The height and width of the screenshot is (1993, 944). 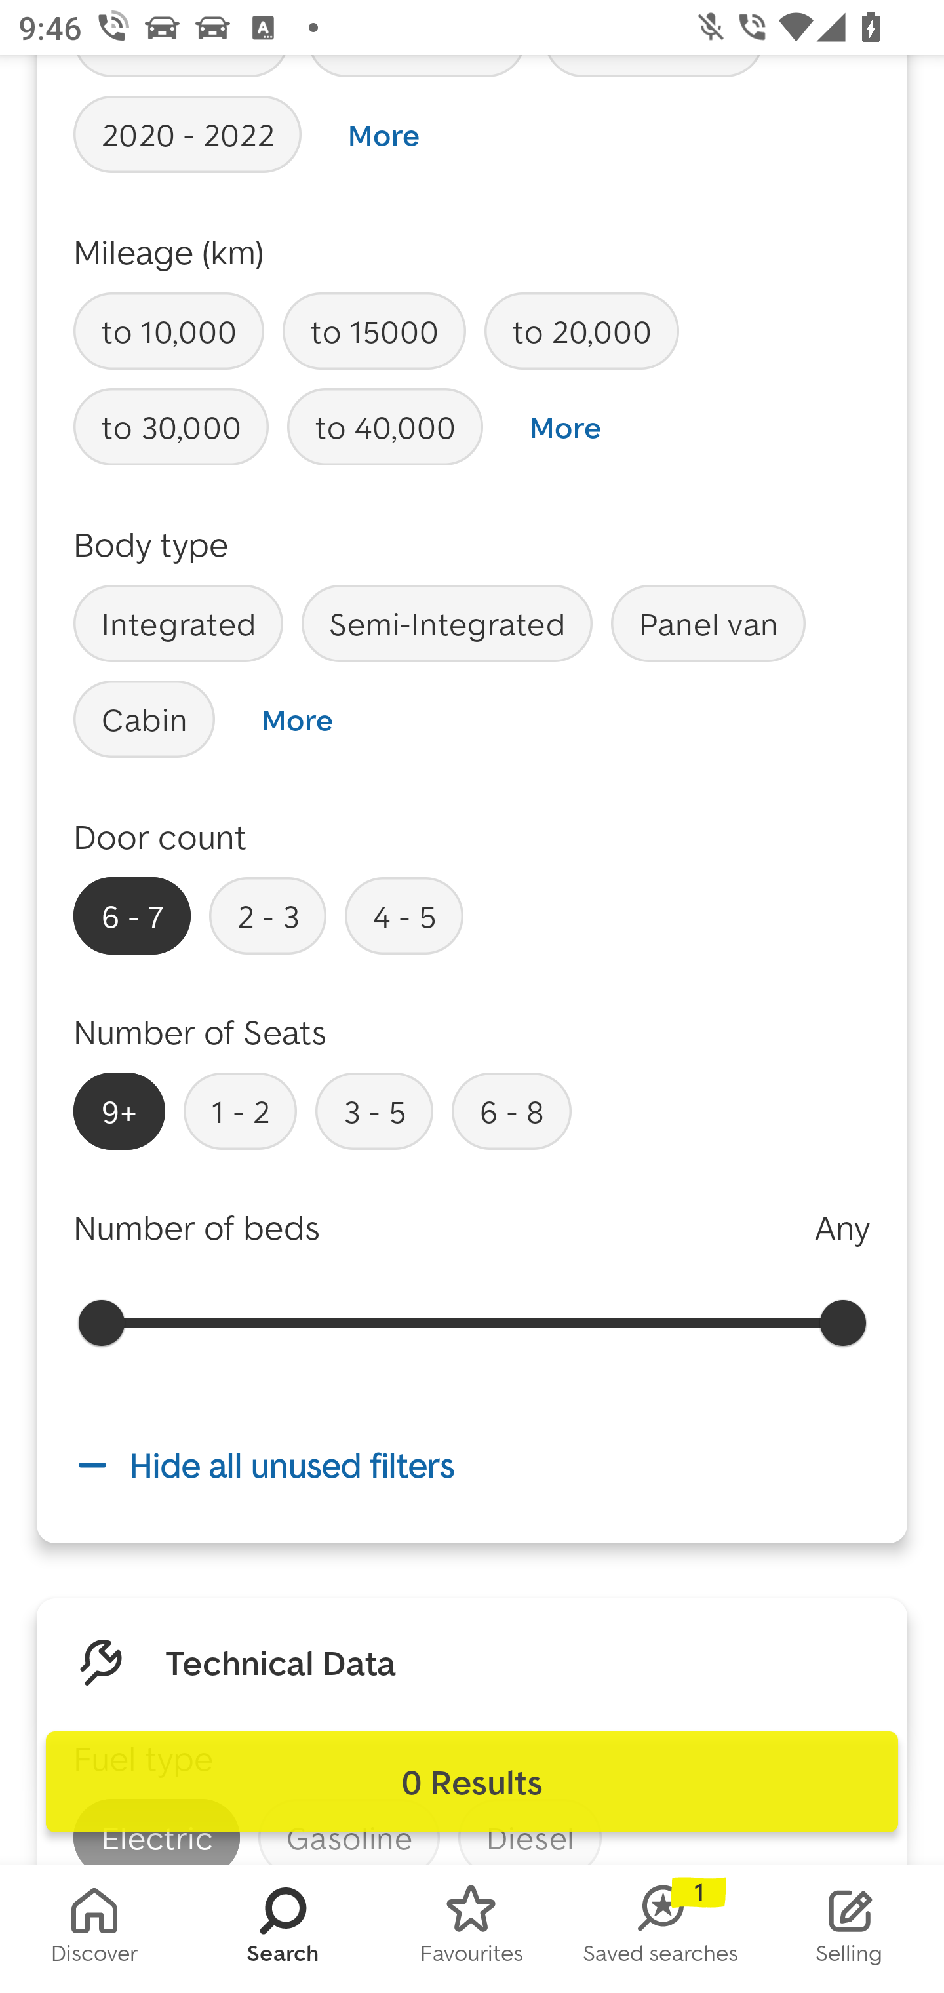 What do you see at coordinates (144, 719) in the screenshot?
I see `Cabin` at bounding box center [144, 719].